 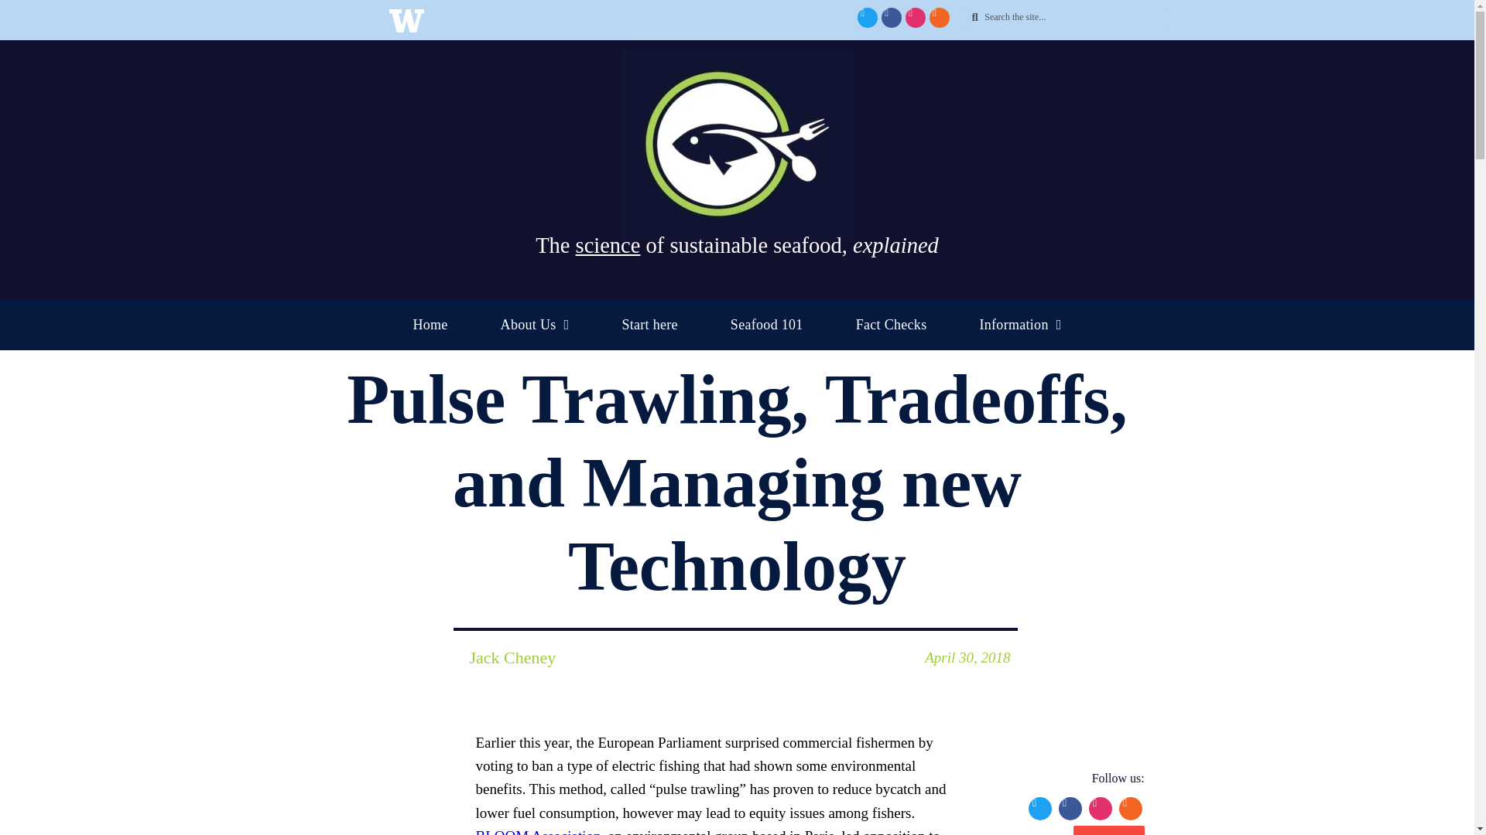 I want to click on Start here, so click(x=649, y=325).